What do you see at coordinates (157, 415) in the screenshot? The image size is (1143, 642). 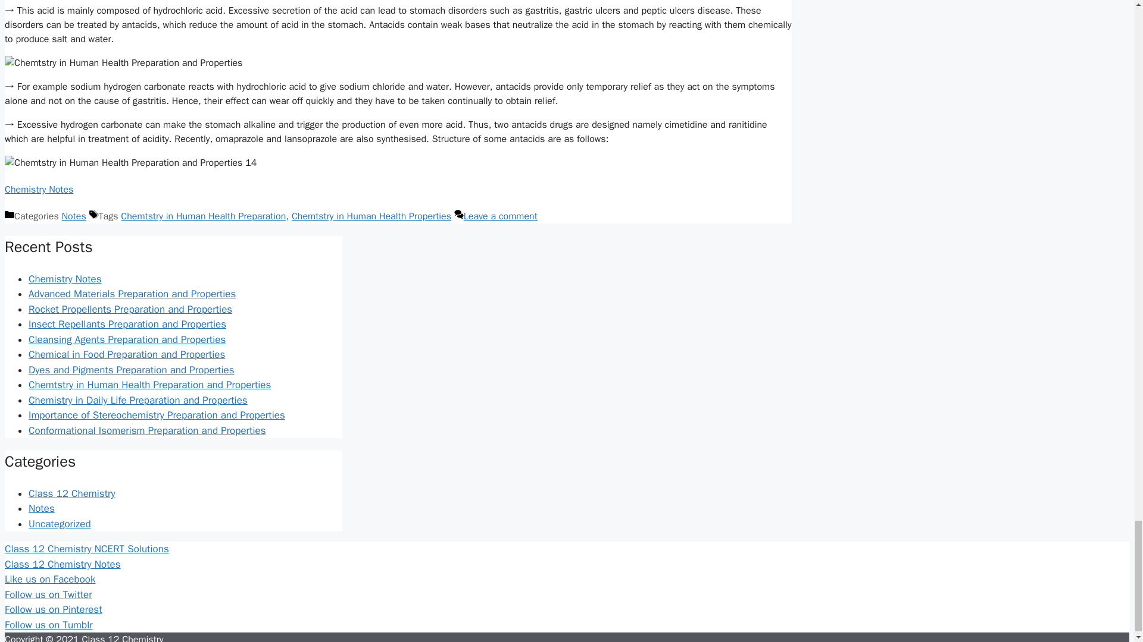 I see `Importance of Stereochemistry Preparation and Properties` at bounding box center [157, 415].